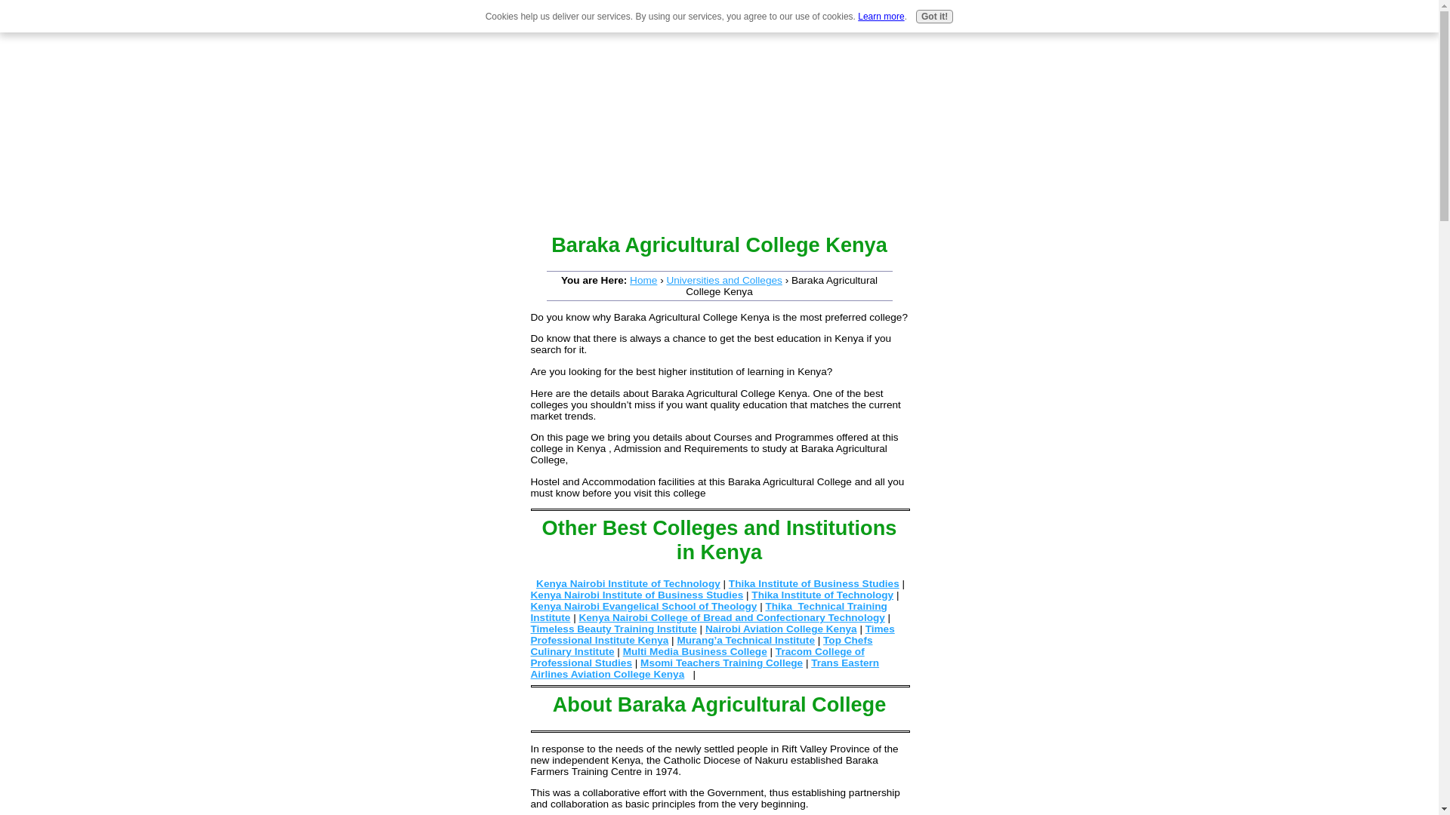 This screenshot has height=815, width=1450. What do you see at coordinates (643, 606) in the screenshot?
I see `Kenya Nairobi Evangelical School of Theology` at bounding box center [643, 606].